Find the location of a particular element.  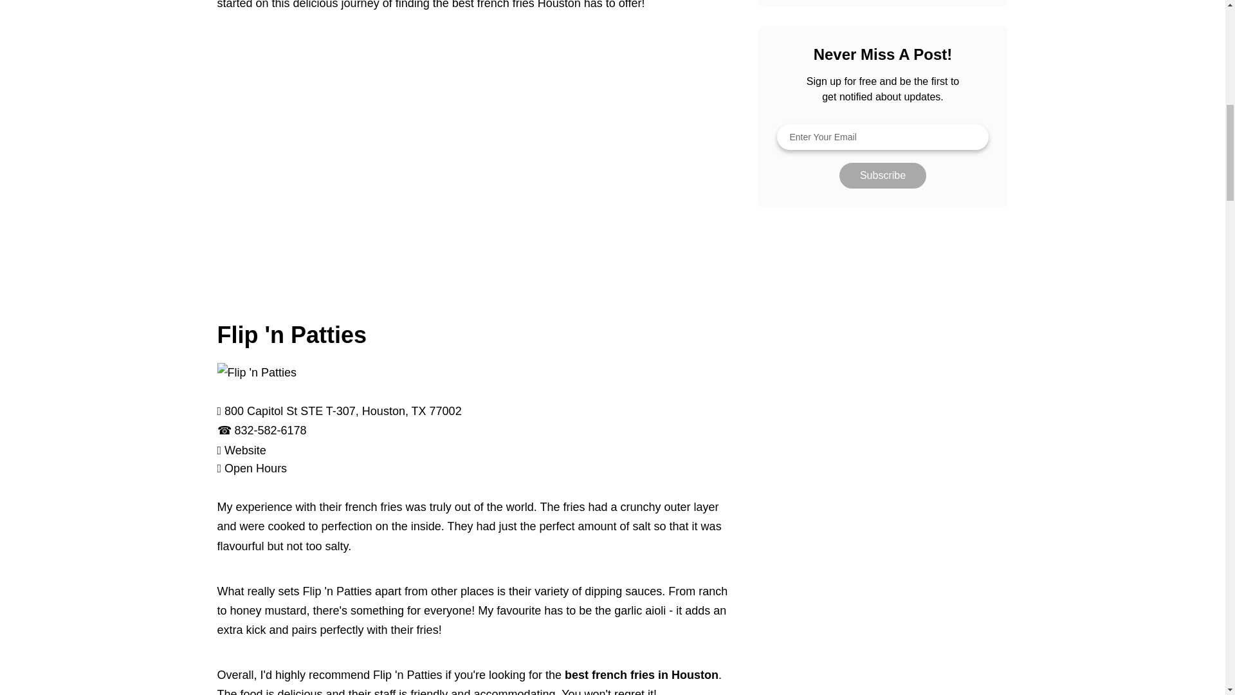

832-582-6178 is located at coordinates (270, 430).